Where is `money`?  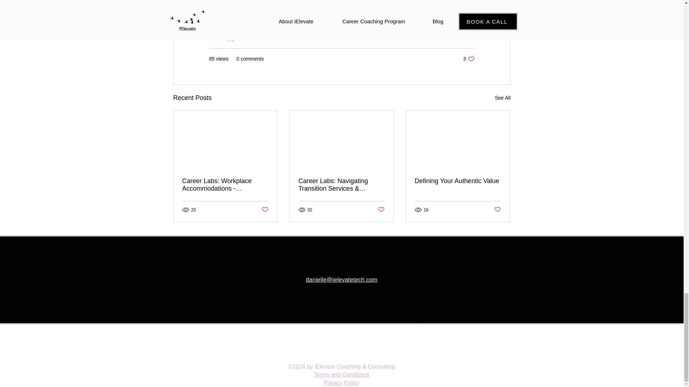 money is located at coordinates (303, 1).